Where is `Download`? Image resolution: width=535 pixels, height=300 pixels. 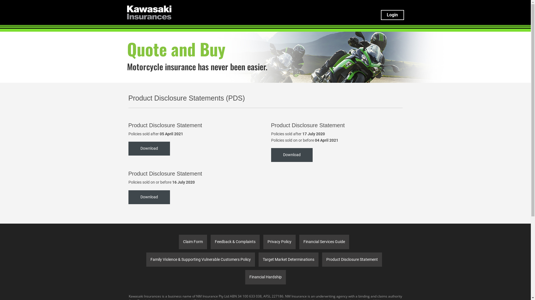 Download is located at coordinates (149, 197).